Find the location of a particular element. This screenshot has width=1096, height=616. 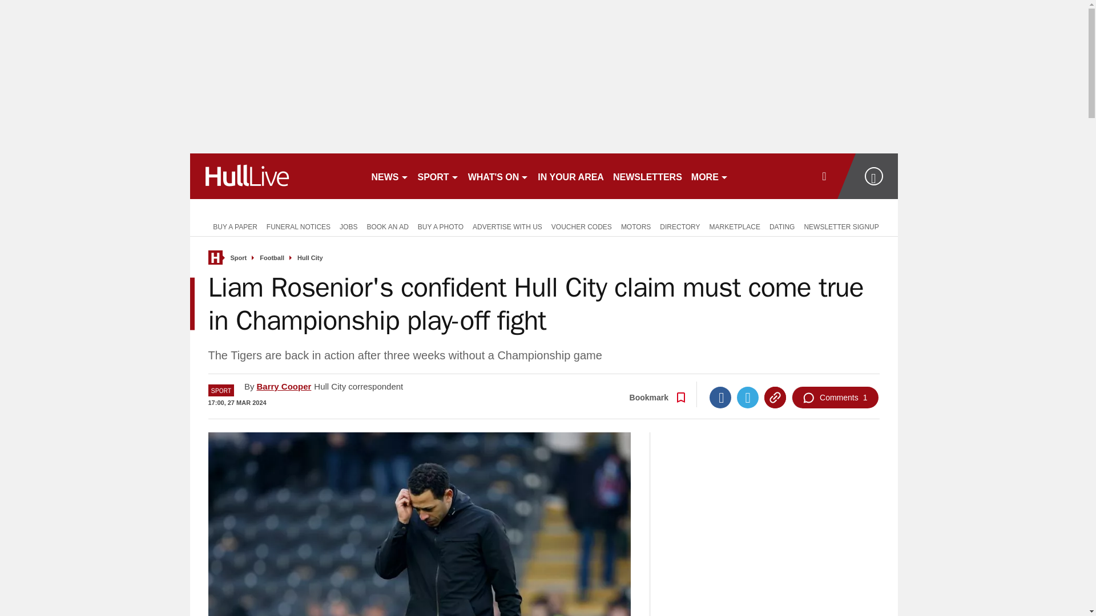

NEWSLETTERS is located at coordinates (647, 176).